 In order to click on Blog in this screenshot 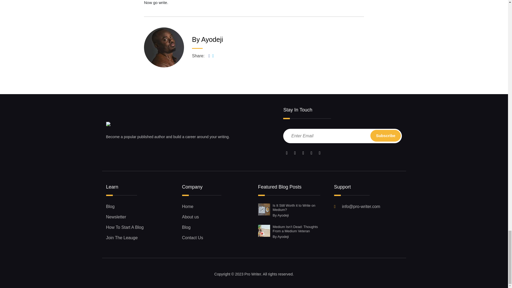, I will do `click(215, 227)`.